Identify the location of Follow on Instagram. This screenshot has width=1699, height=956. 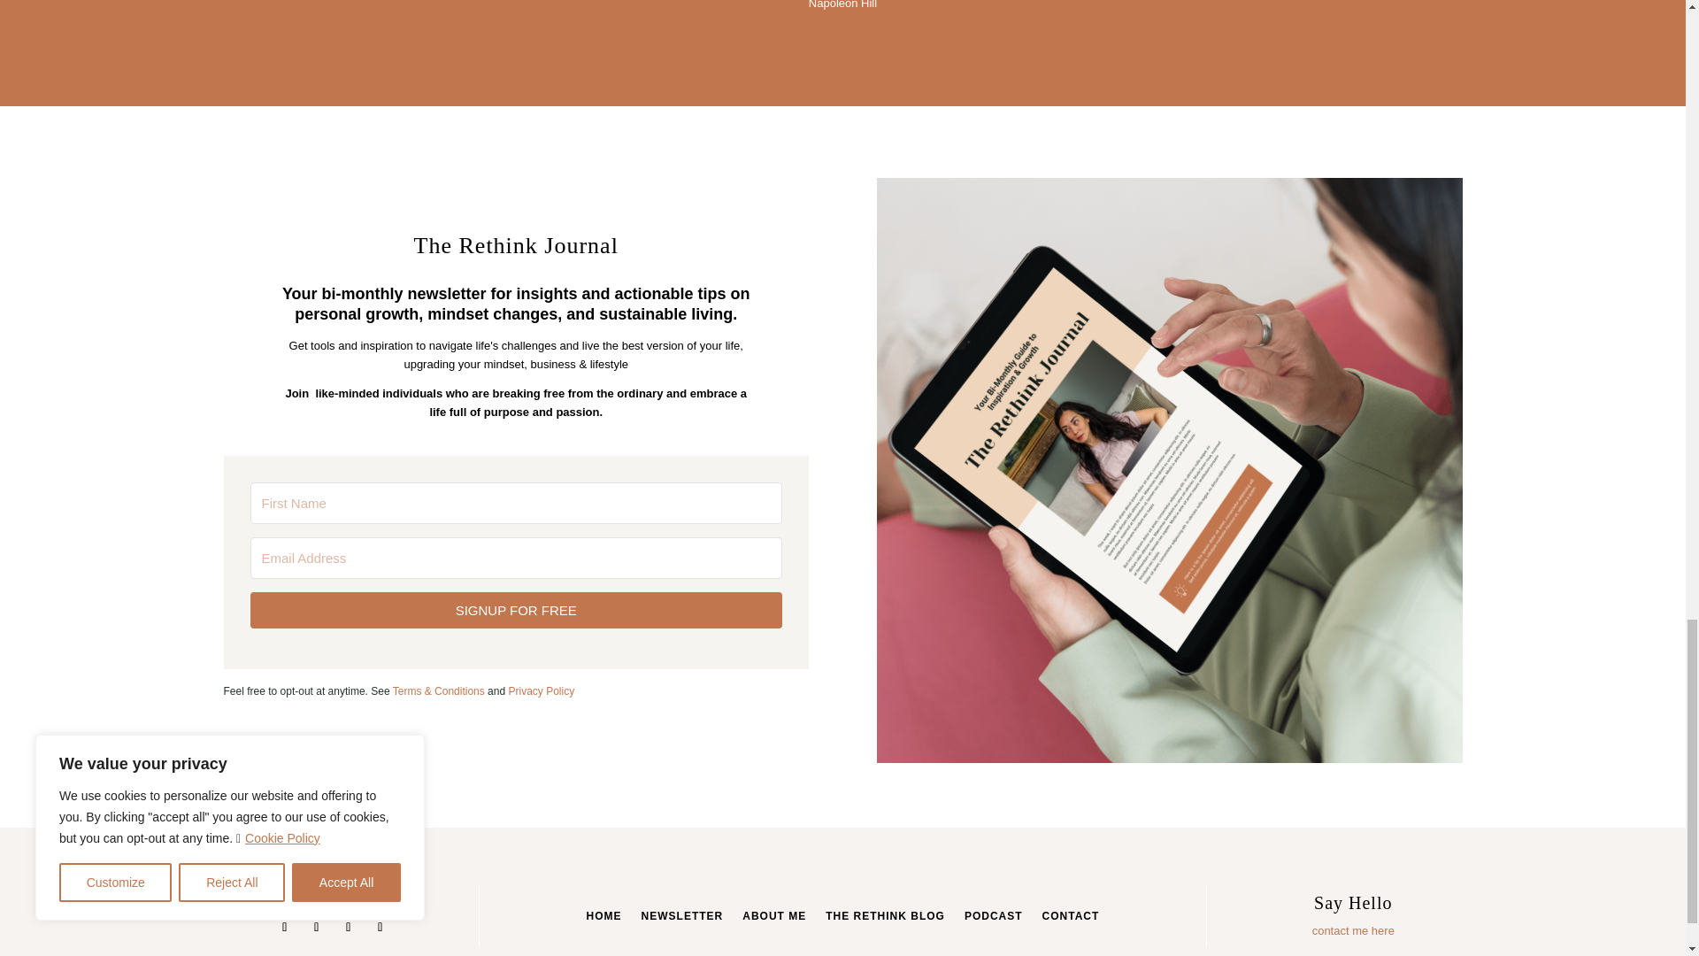
(285, 927).